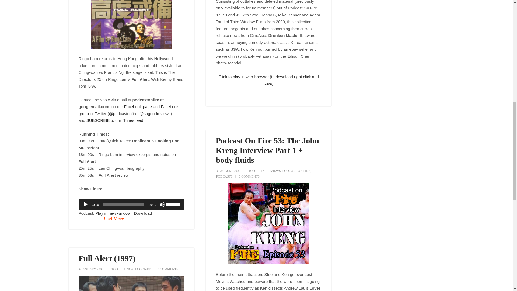  I want to click on 0 COMMENTS, so click(249, 176).